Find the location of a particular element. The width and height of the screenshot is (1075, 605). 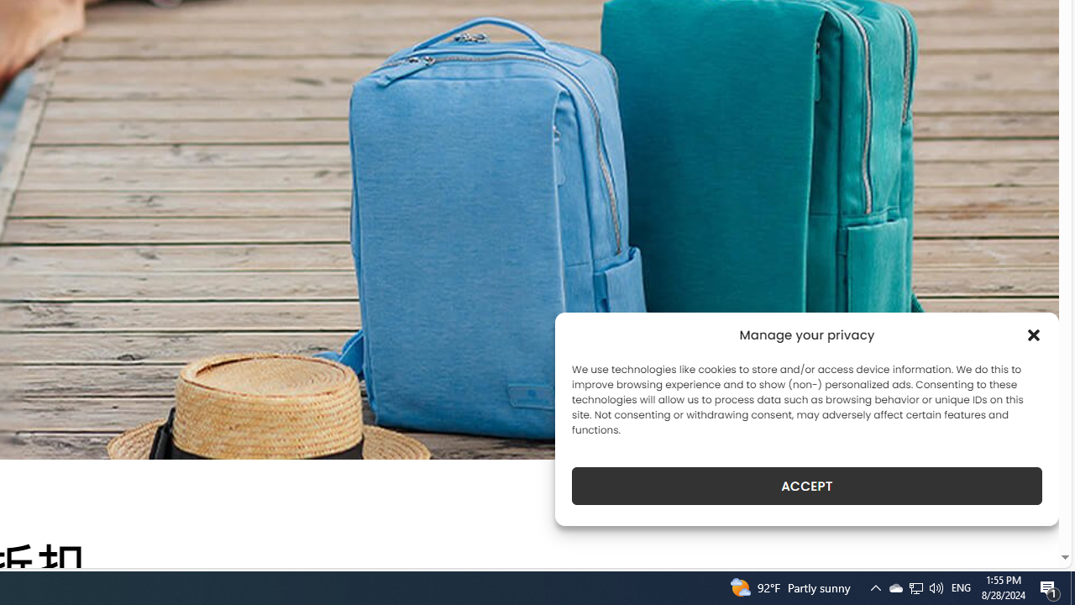

ACCEPT is located at coordinates (806, 486).